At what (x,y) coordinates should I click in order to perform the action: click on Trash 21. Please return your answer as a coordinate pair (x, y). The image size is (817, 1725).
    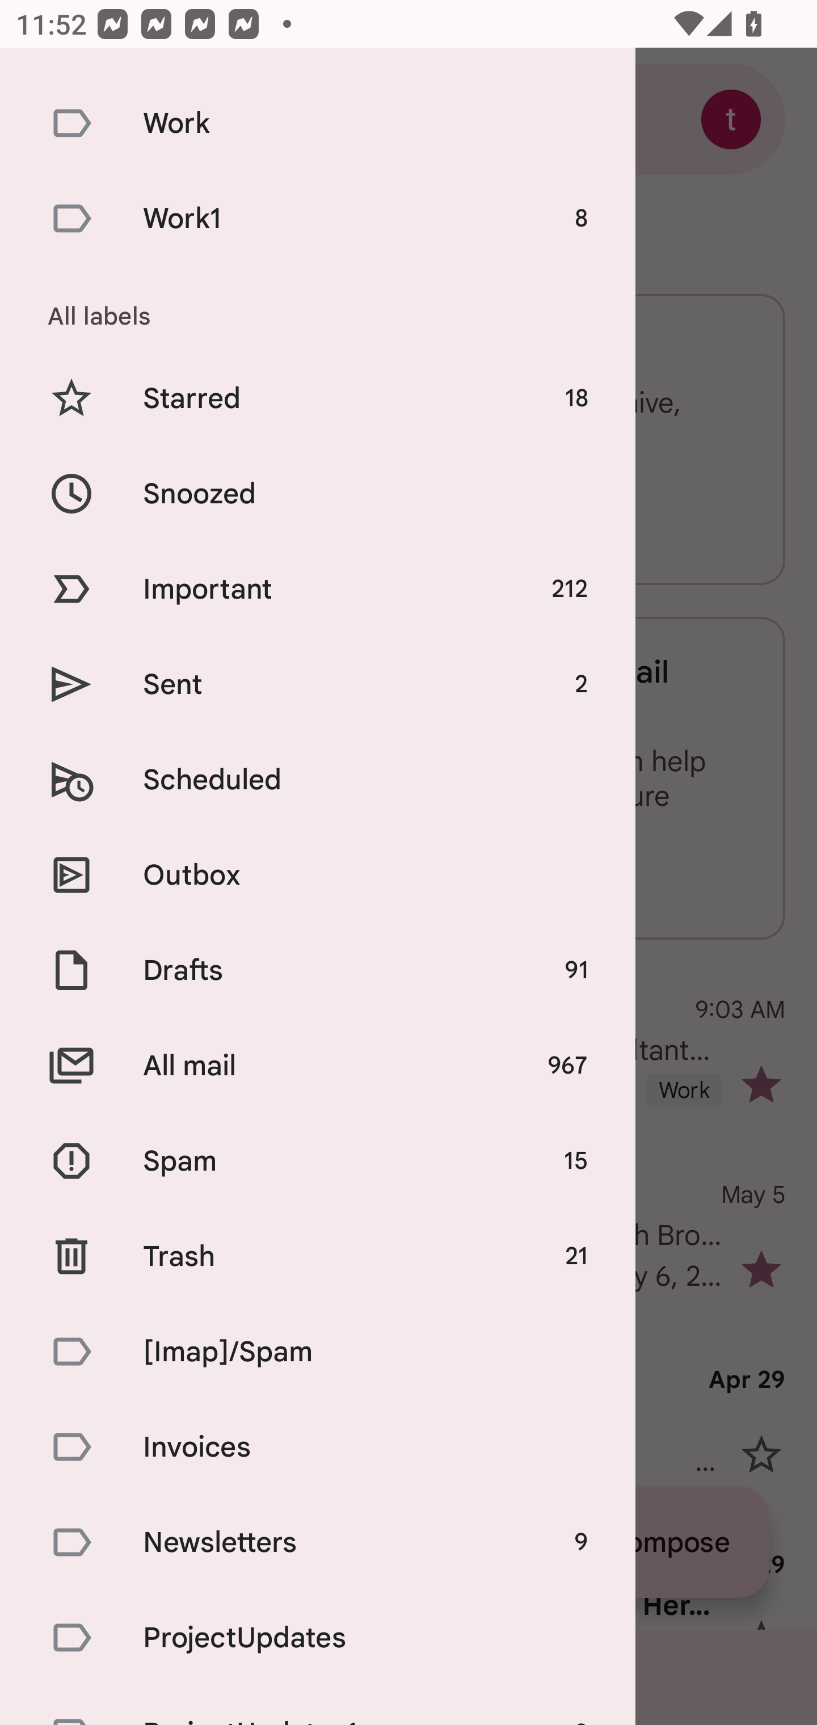
    Looking at the image, I should click on (318, 1256).